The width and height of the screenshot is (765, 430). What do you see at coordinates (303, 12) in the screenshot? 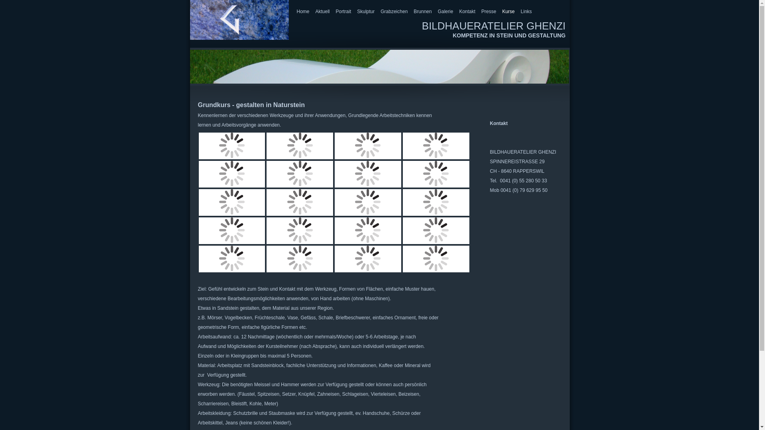
I see `Home` at bounding box center [303, 12].